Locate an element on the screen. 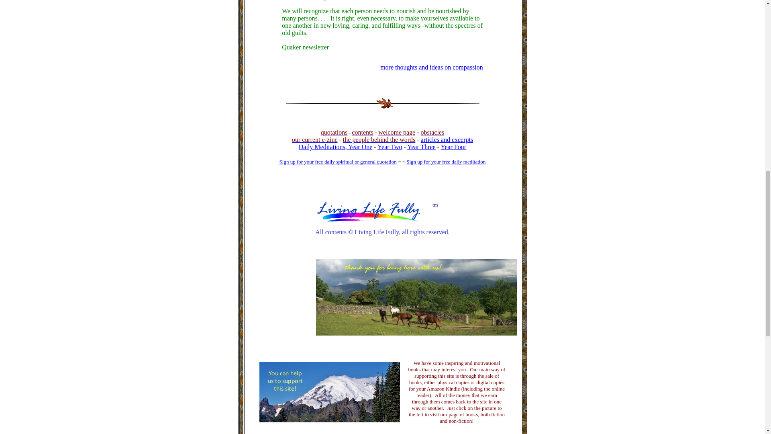  our current e-zine is located at coordinates (315, 140).